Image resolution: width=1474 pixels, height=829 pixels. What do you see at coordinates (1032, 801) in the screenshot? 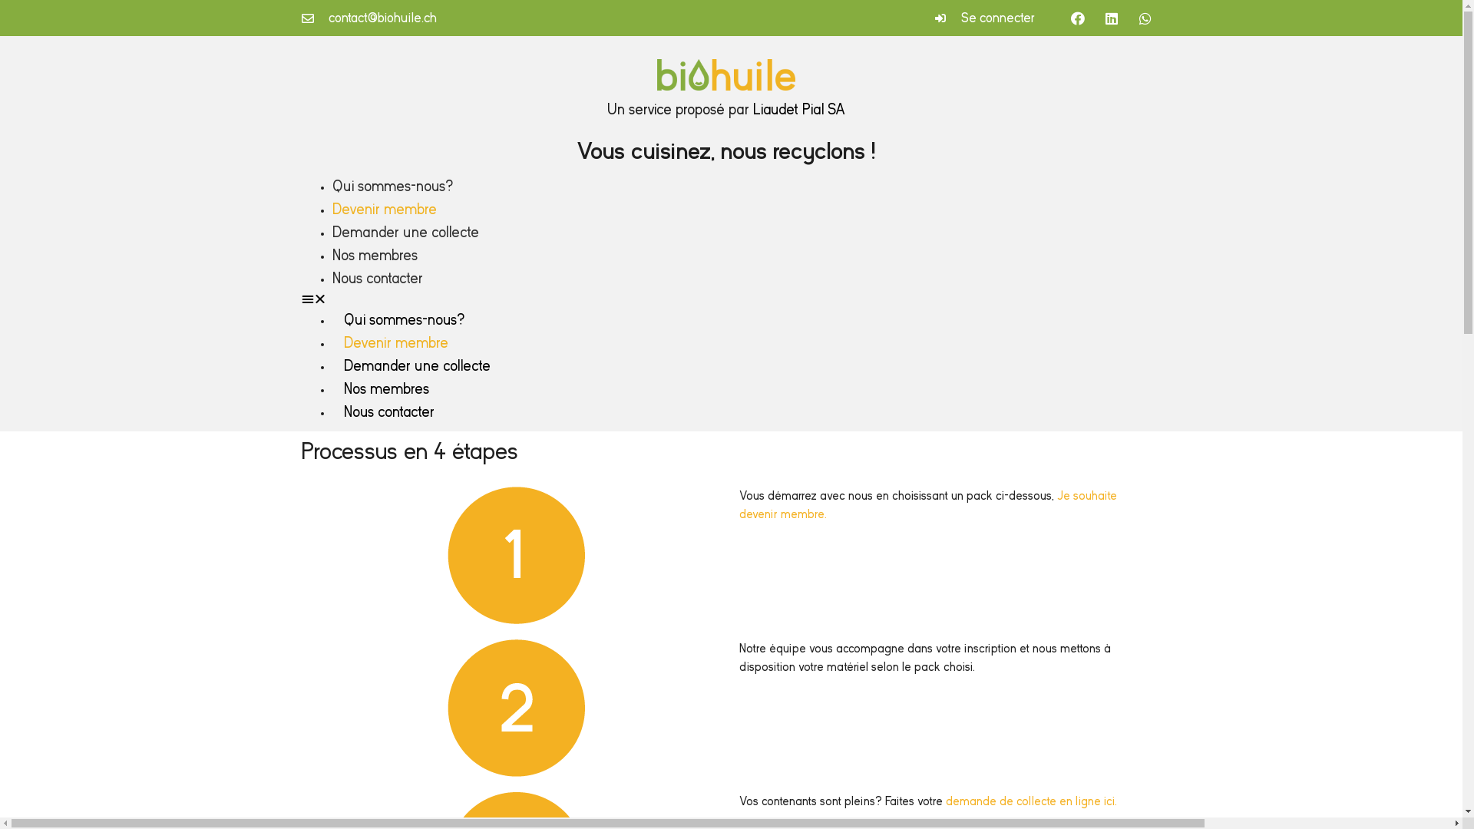
I see `demande de collecte en ligne ici.` at bounding box center [1032, 801].